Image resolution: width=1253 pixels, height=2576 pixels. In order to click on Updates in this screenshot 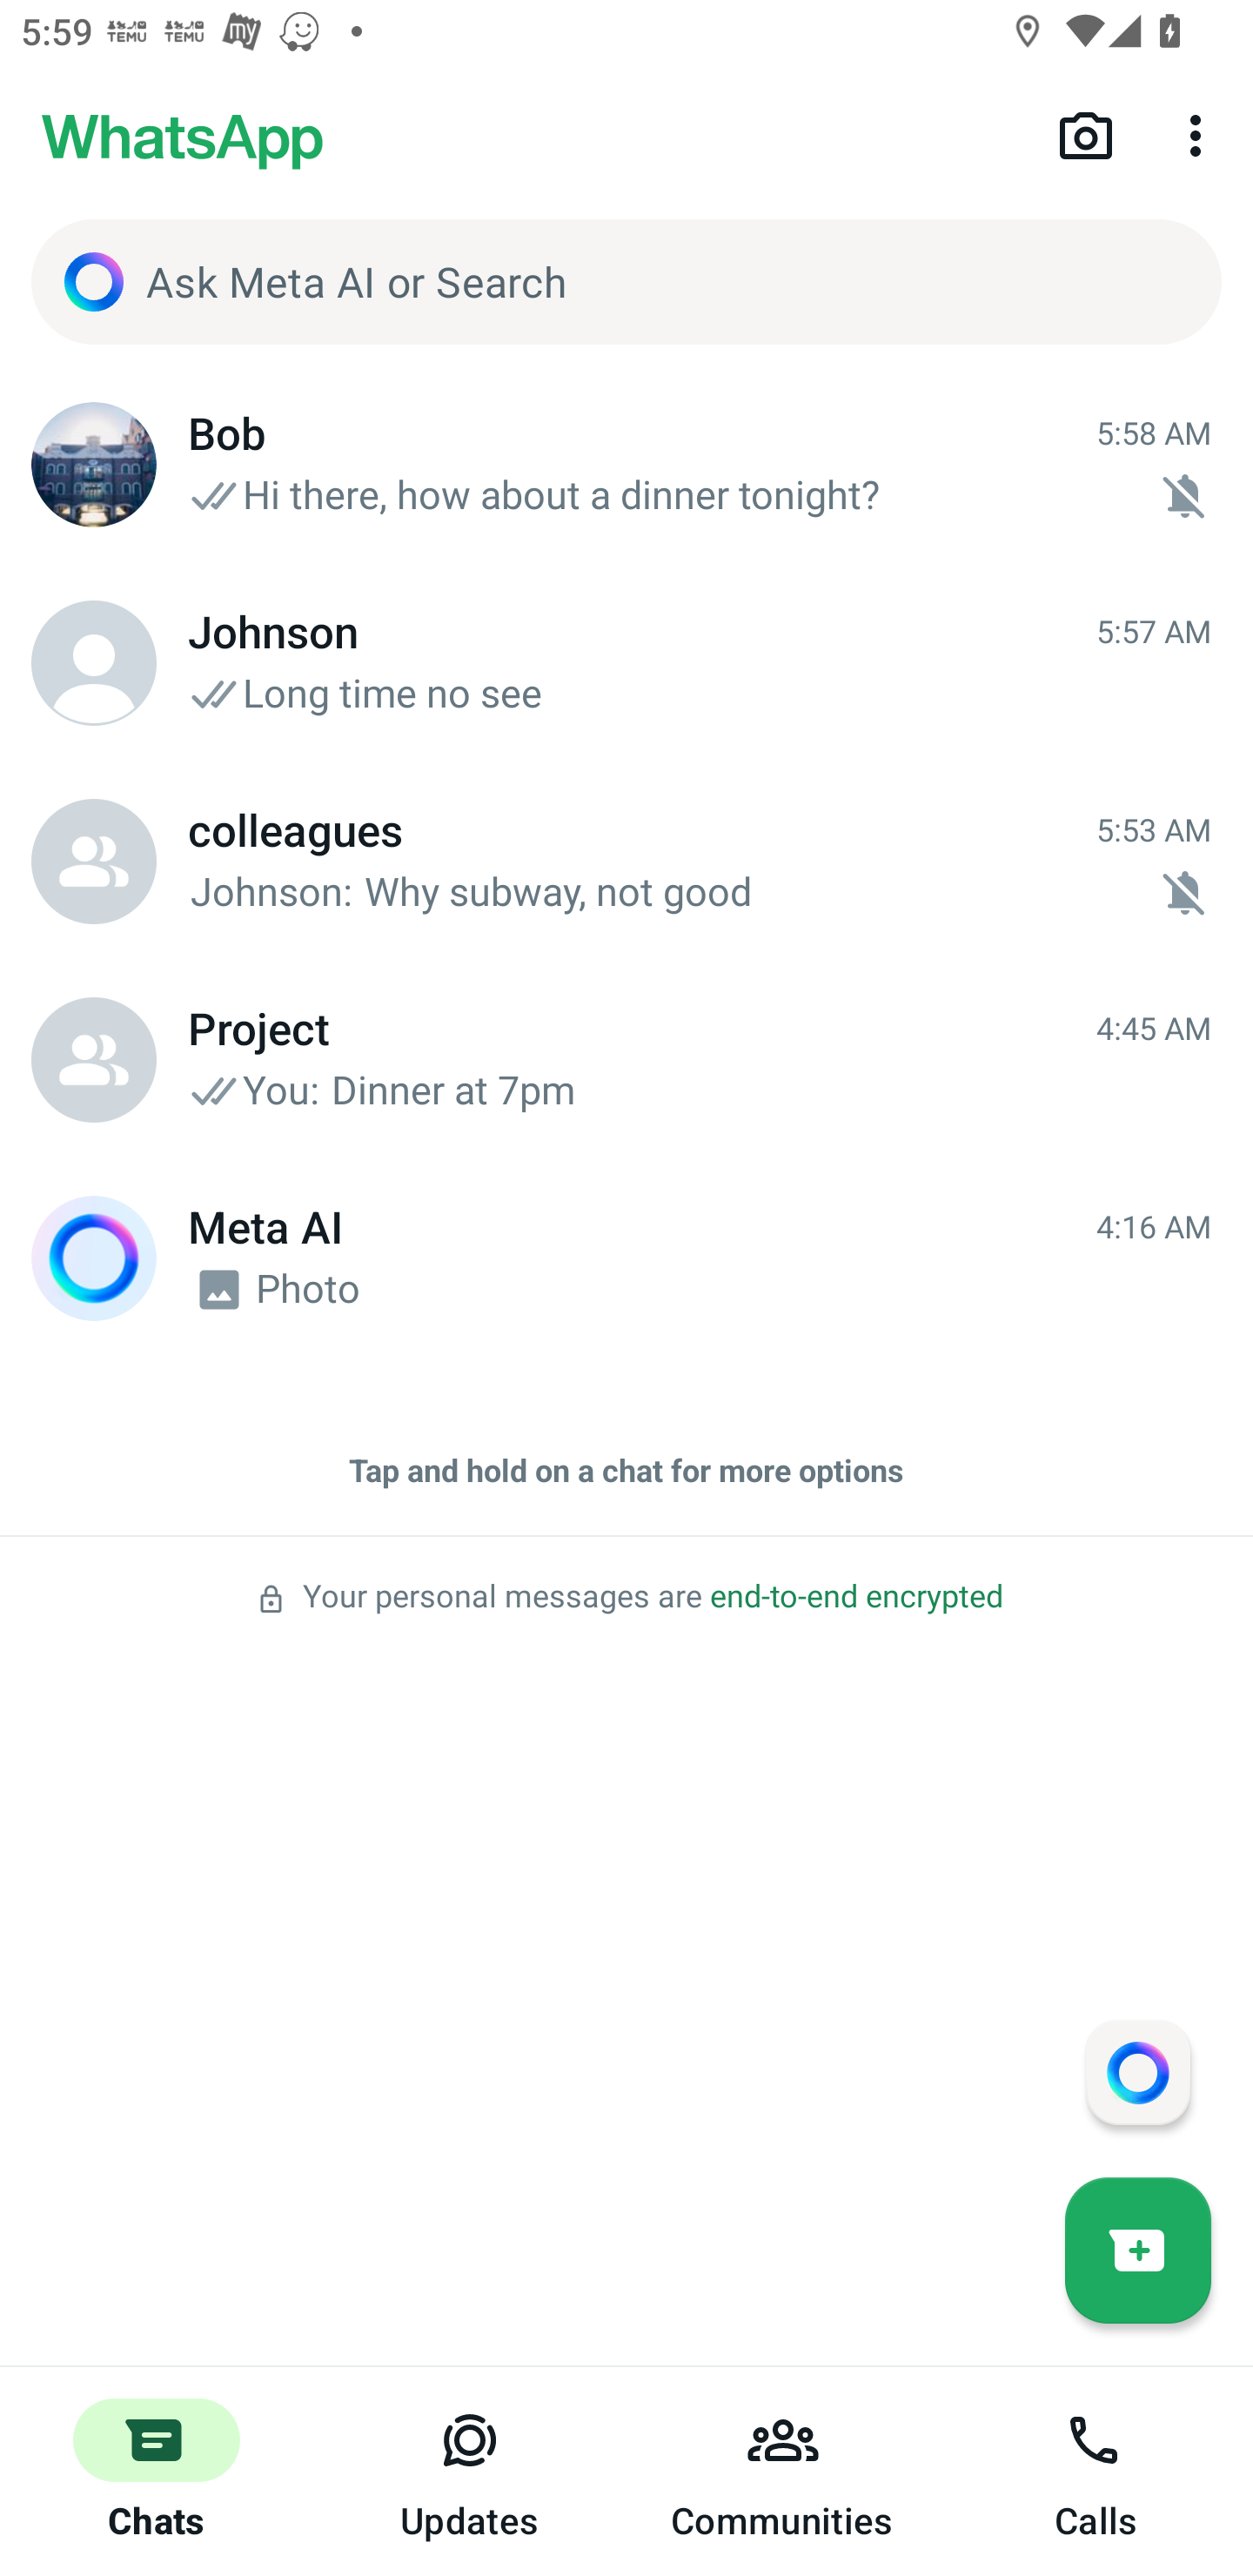, I will do `click(470, 2472)`.